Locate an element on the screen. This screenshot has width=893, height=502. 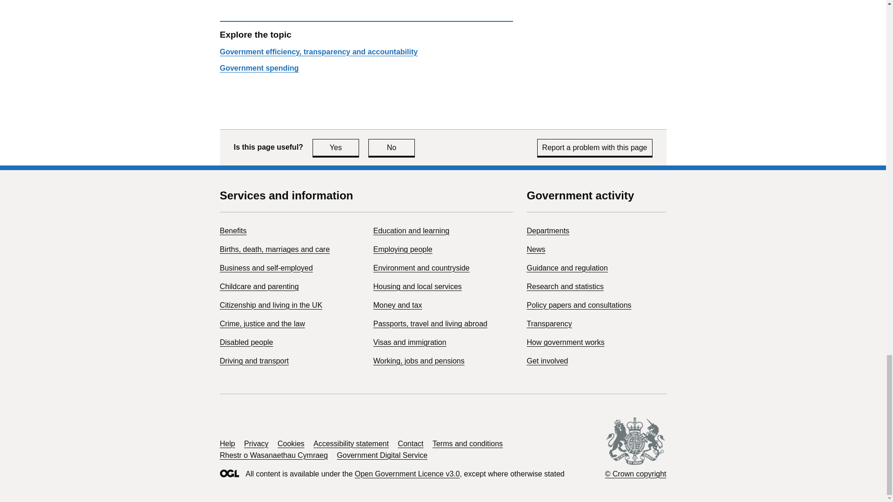
Business and self-employed is located at coordinates (266, 268).